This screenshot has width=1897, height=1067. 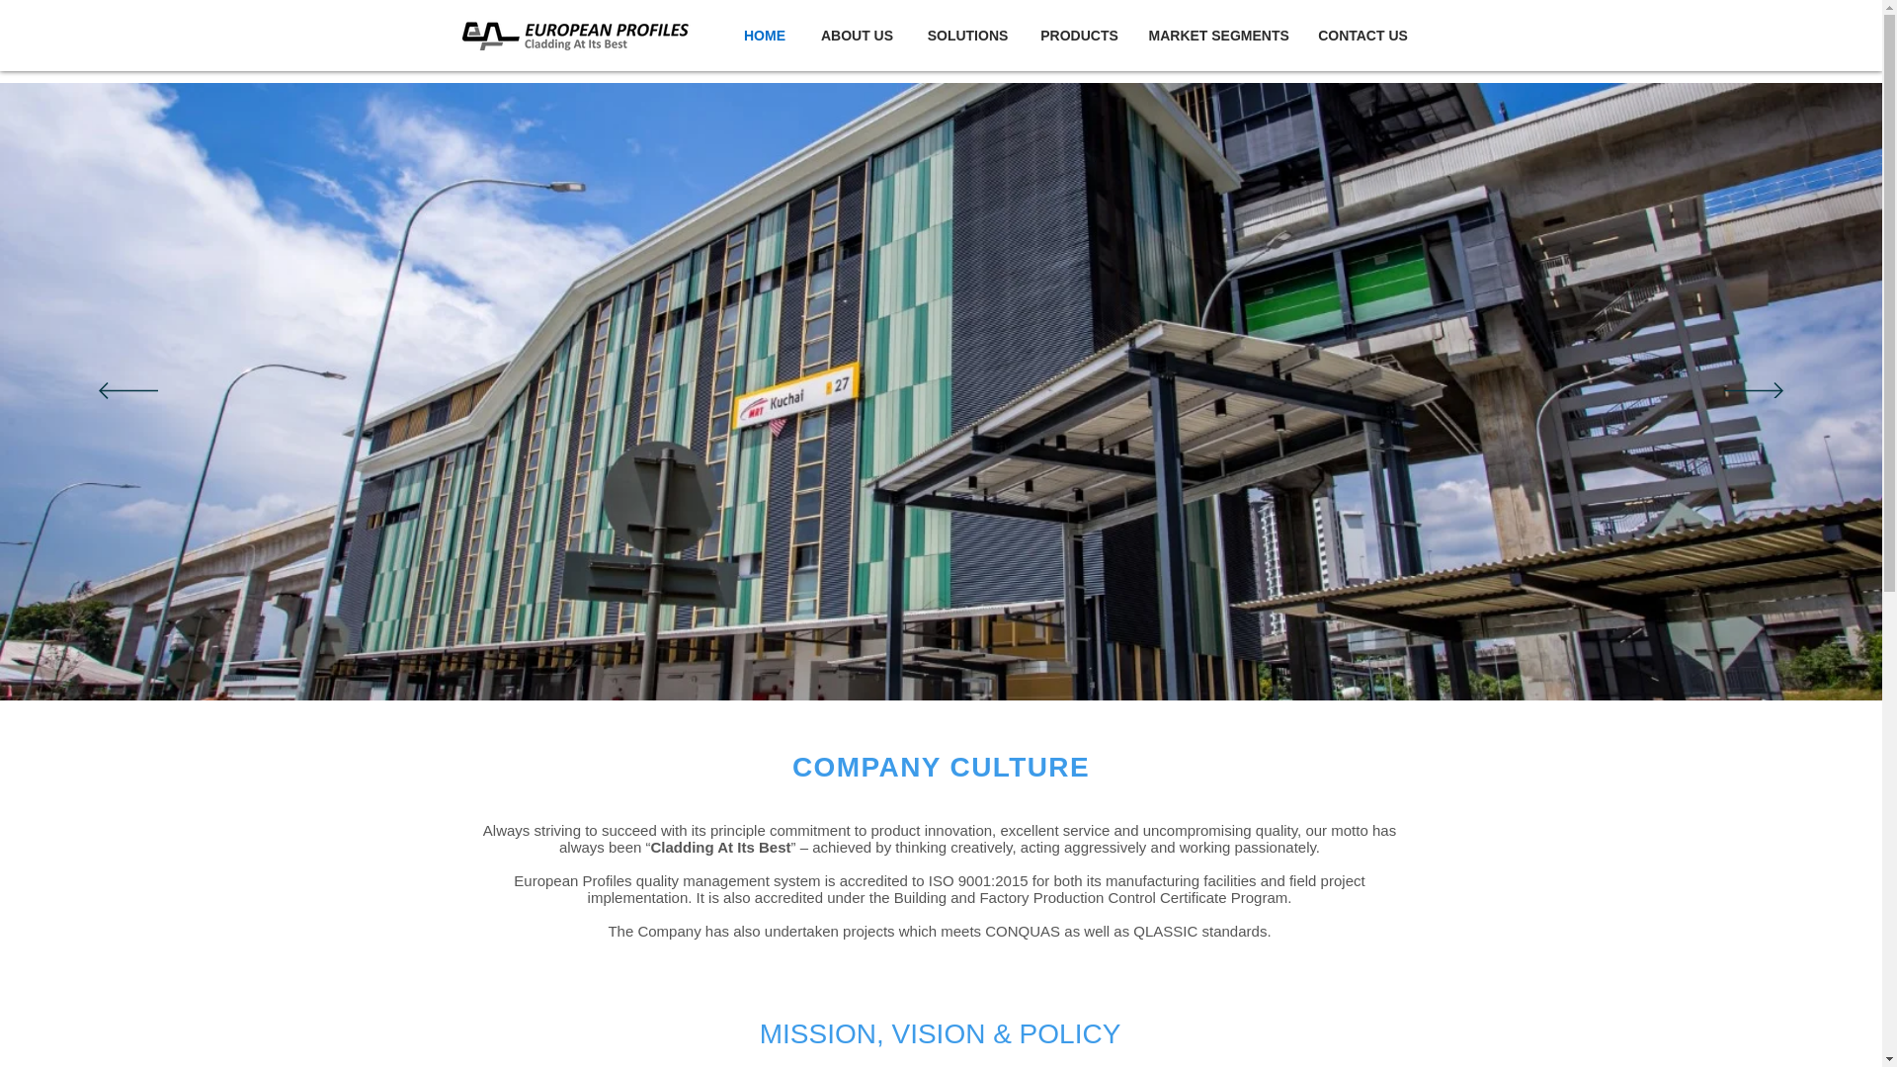 What do you see at coordinates (968, 35) in the screenshot?
I see `SOLUTIONS` at bounding box center [968, 35].